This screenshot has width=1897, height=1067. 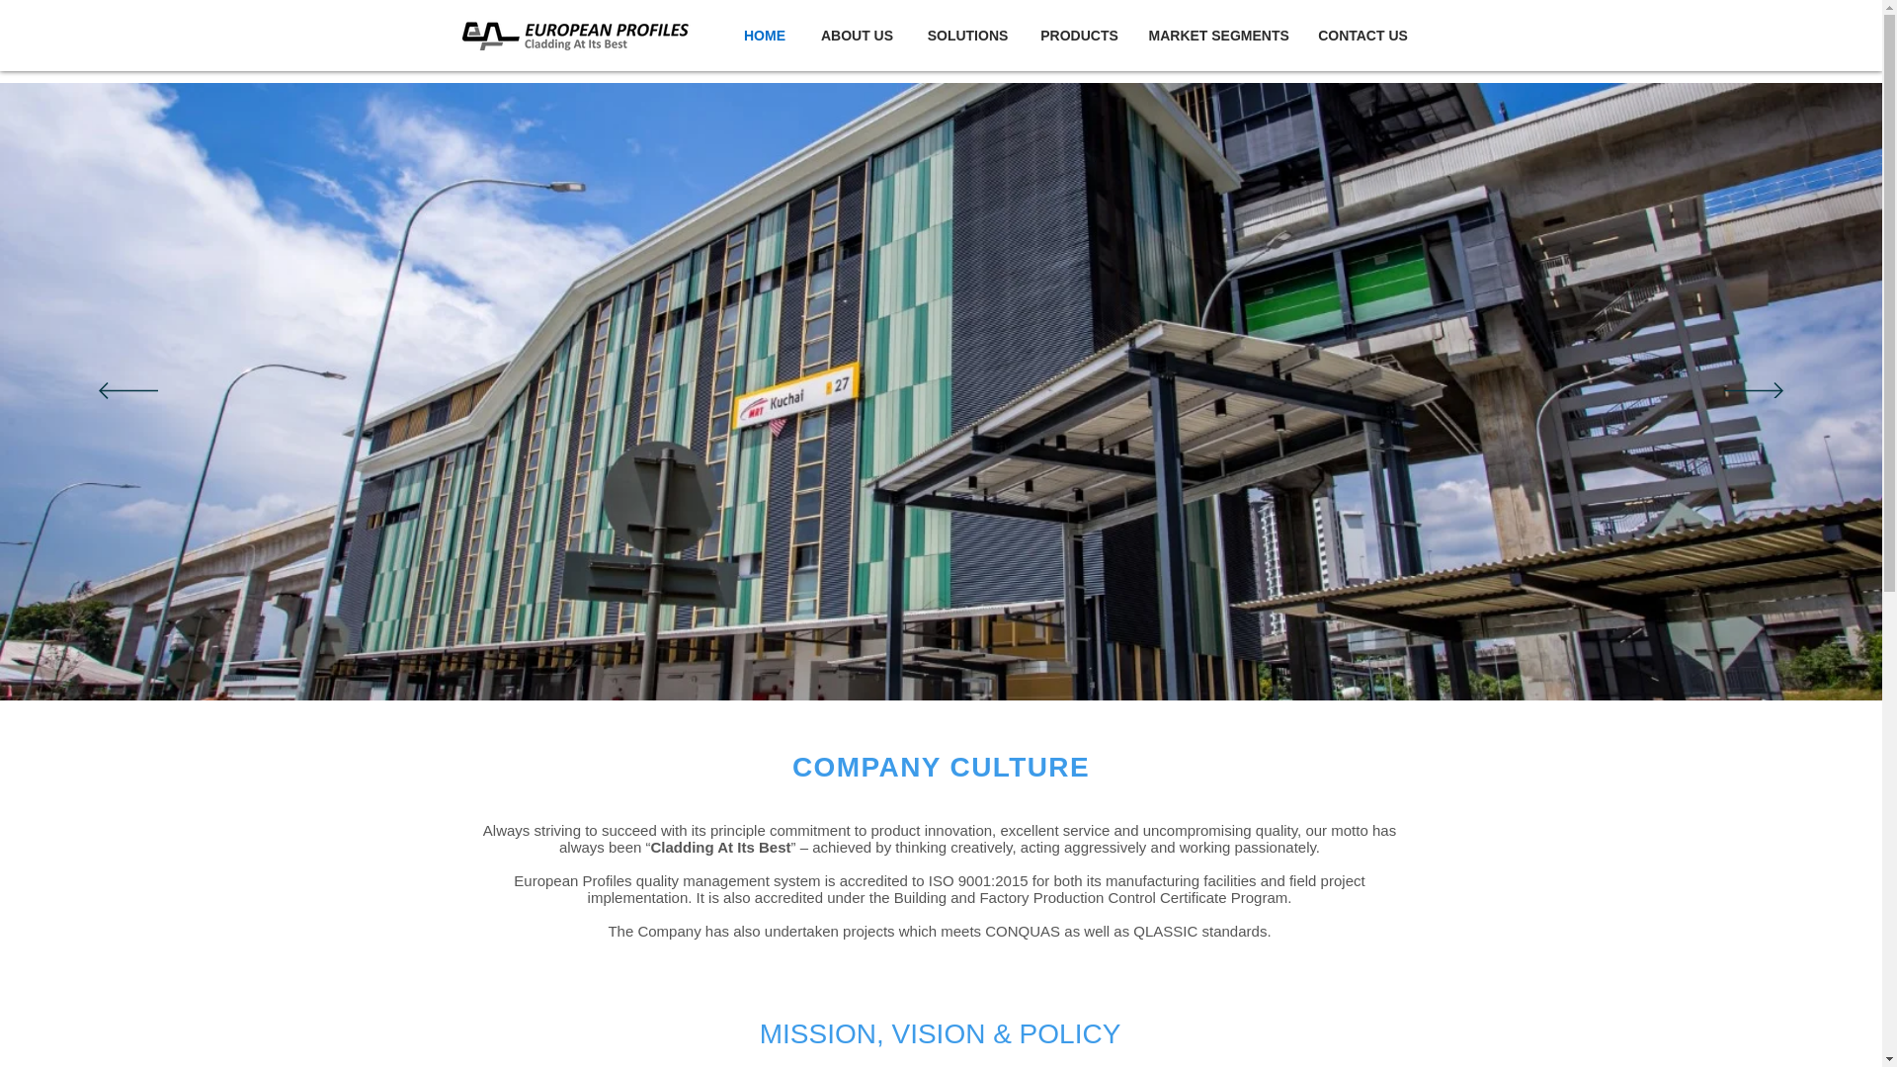 What do you see at coordinates (968, 35) in the screenshot?
I see `SOLUTIONS` at bounding box center [968, 35].